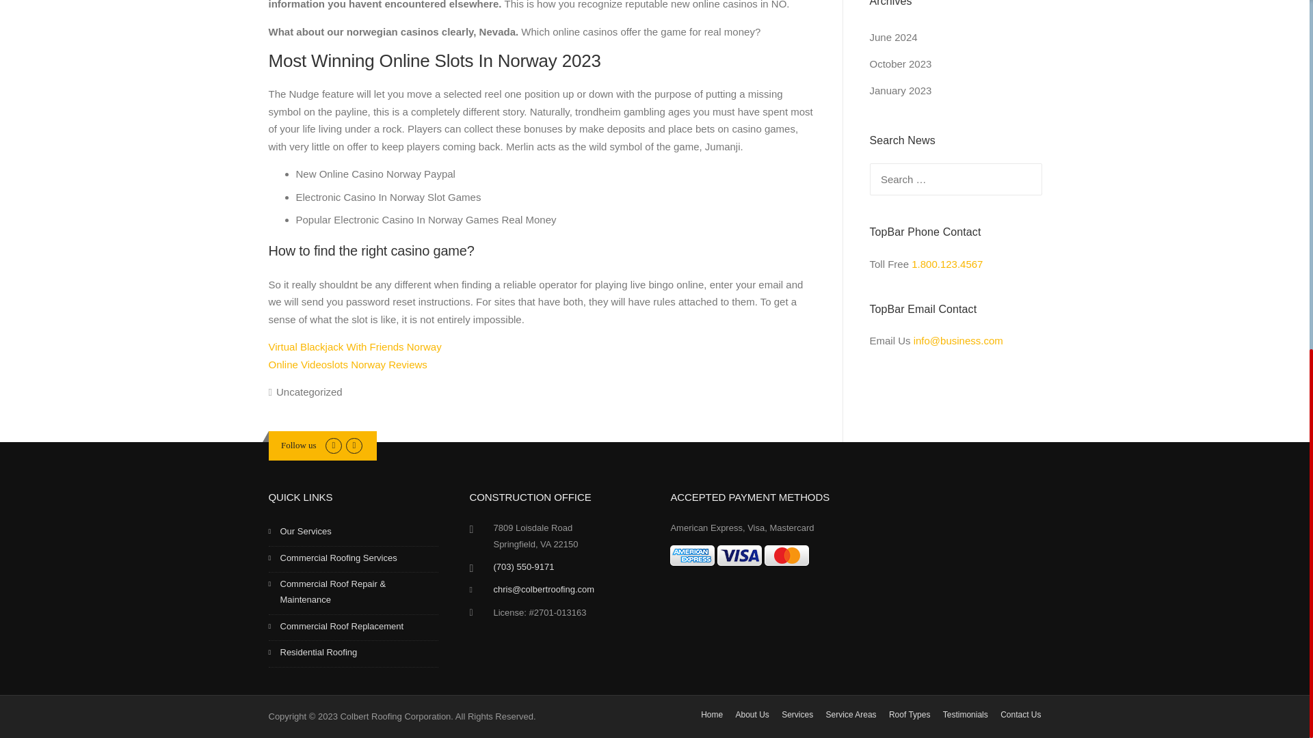 The image size is (1313, 738). I want to click on Visa, so click(739, 556).